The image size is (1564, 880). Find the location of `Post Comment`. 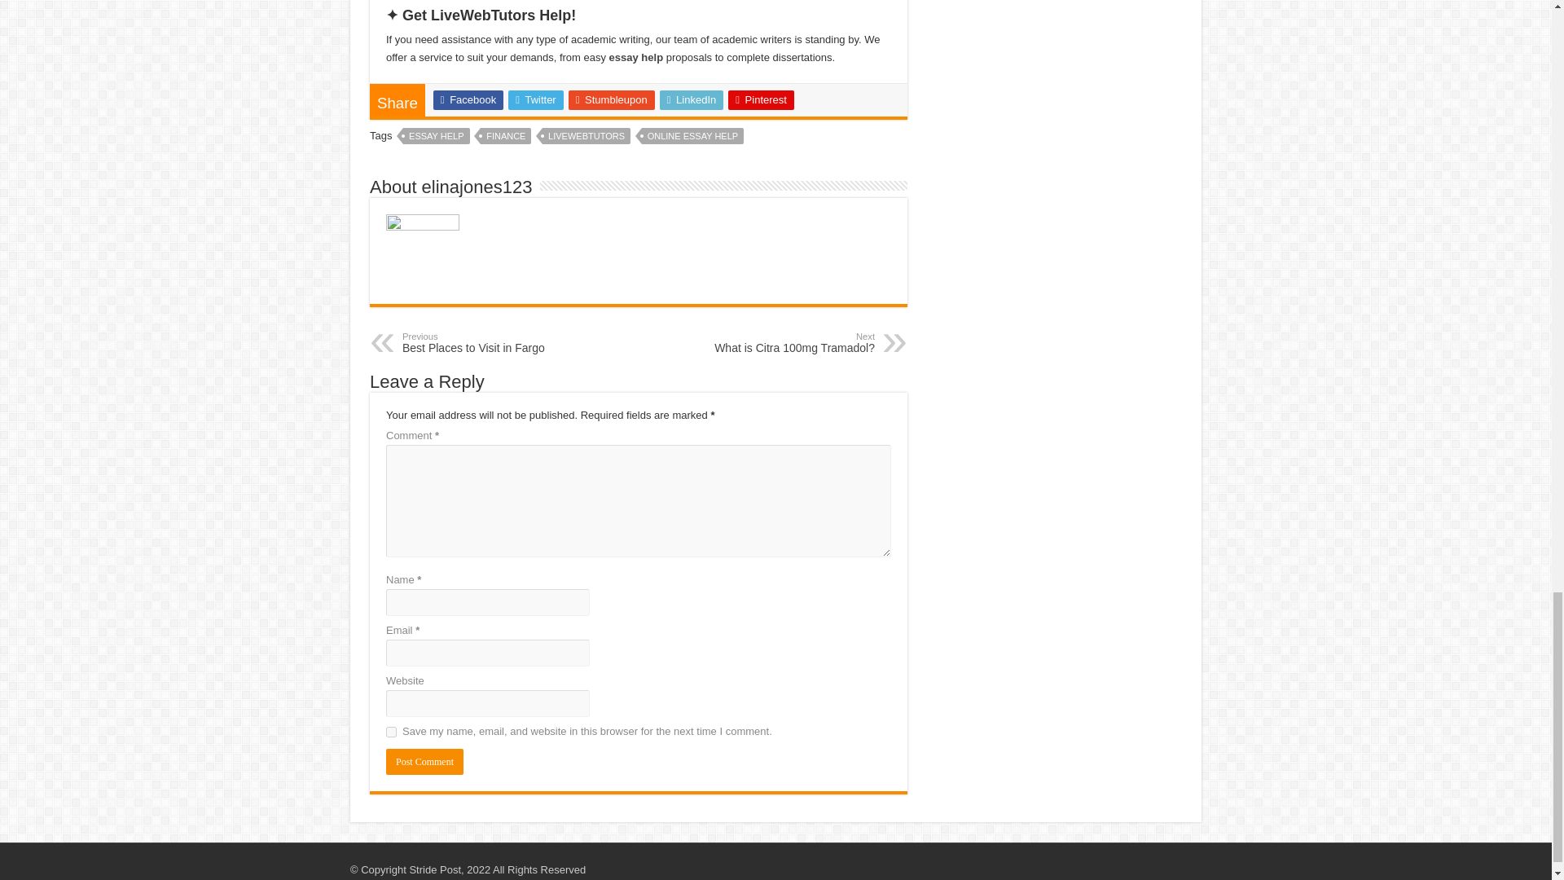

Post Comment is located at coordinates (424, 762).